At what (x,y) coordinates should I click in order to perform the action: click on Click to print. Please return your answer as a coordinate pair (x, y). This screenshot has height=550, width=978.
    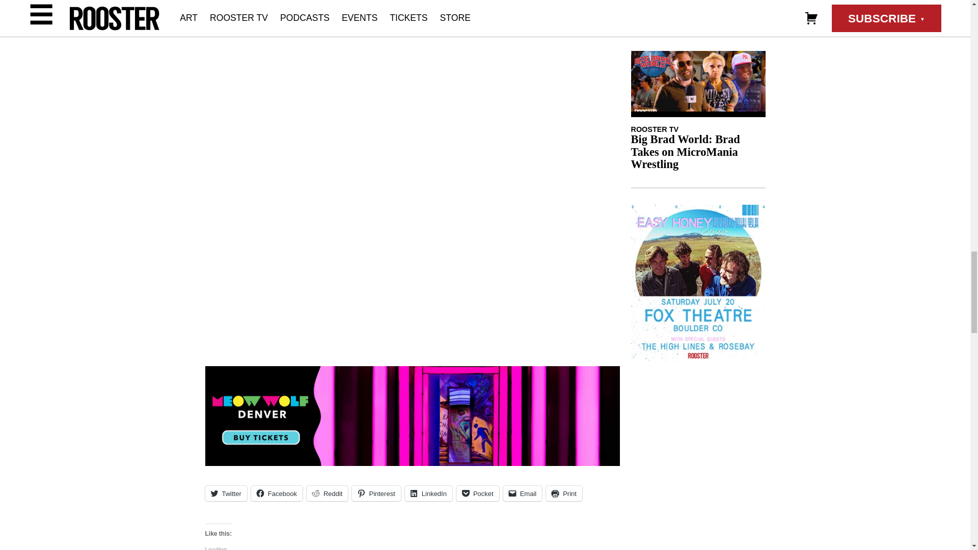
    Looking at the image, I should click on (563, 493).